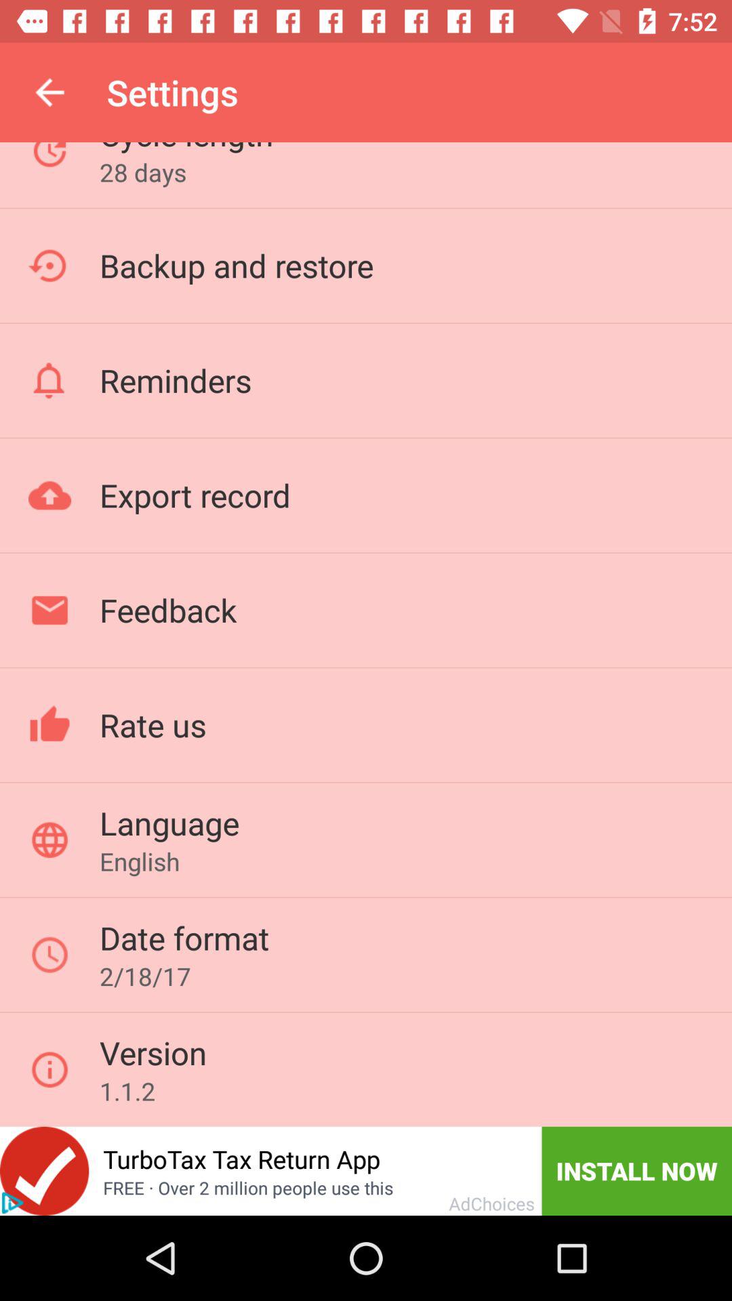  Describe the element at coordinates (12, 1203) in the screenshot. I see `launch icon to the left of free over 2` at that location.